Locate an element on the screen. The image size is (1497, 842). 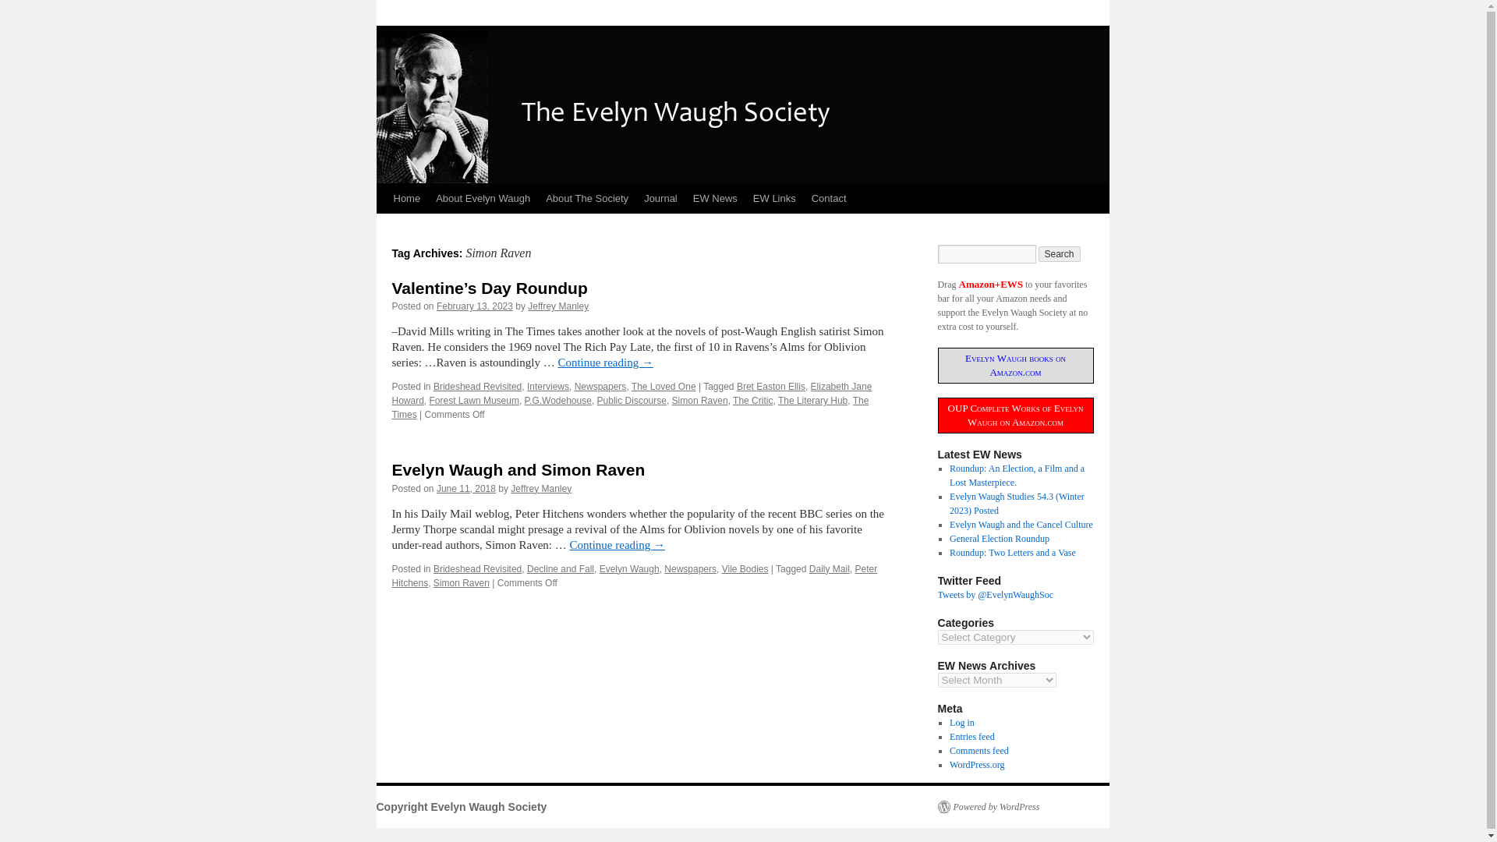
The Critic is located at coordinates (752, 400).